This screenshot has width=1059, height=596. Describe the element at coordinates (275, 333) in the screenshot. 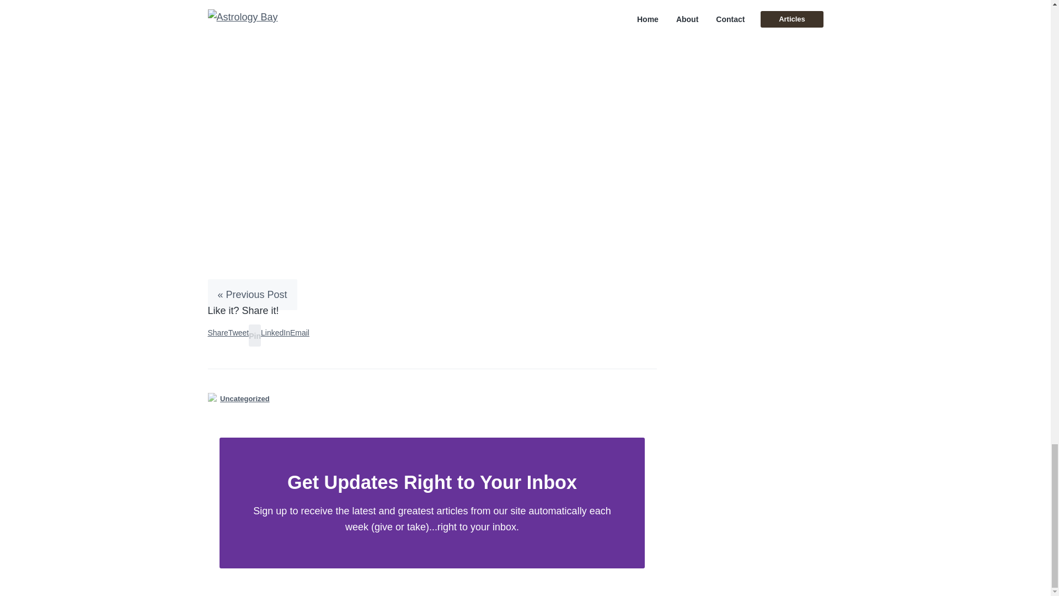

I see `Share on LinkedIn` at that location.